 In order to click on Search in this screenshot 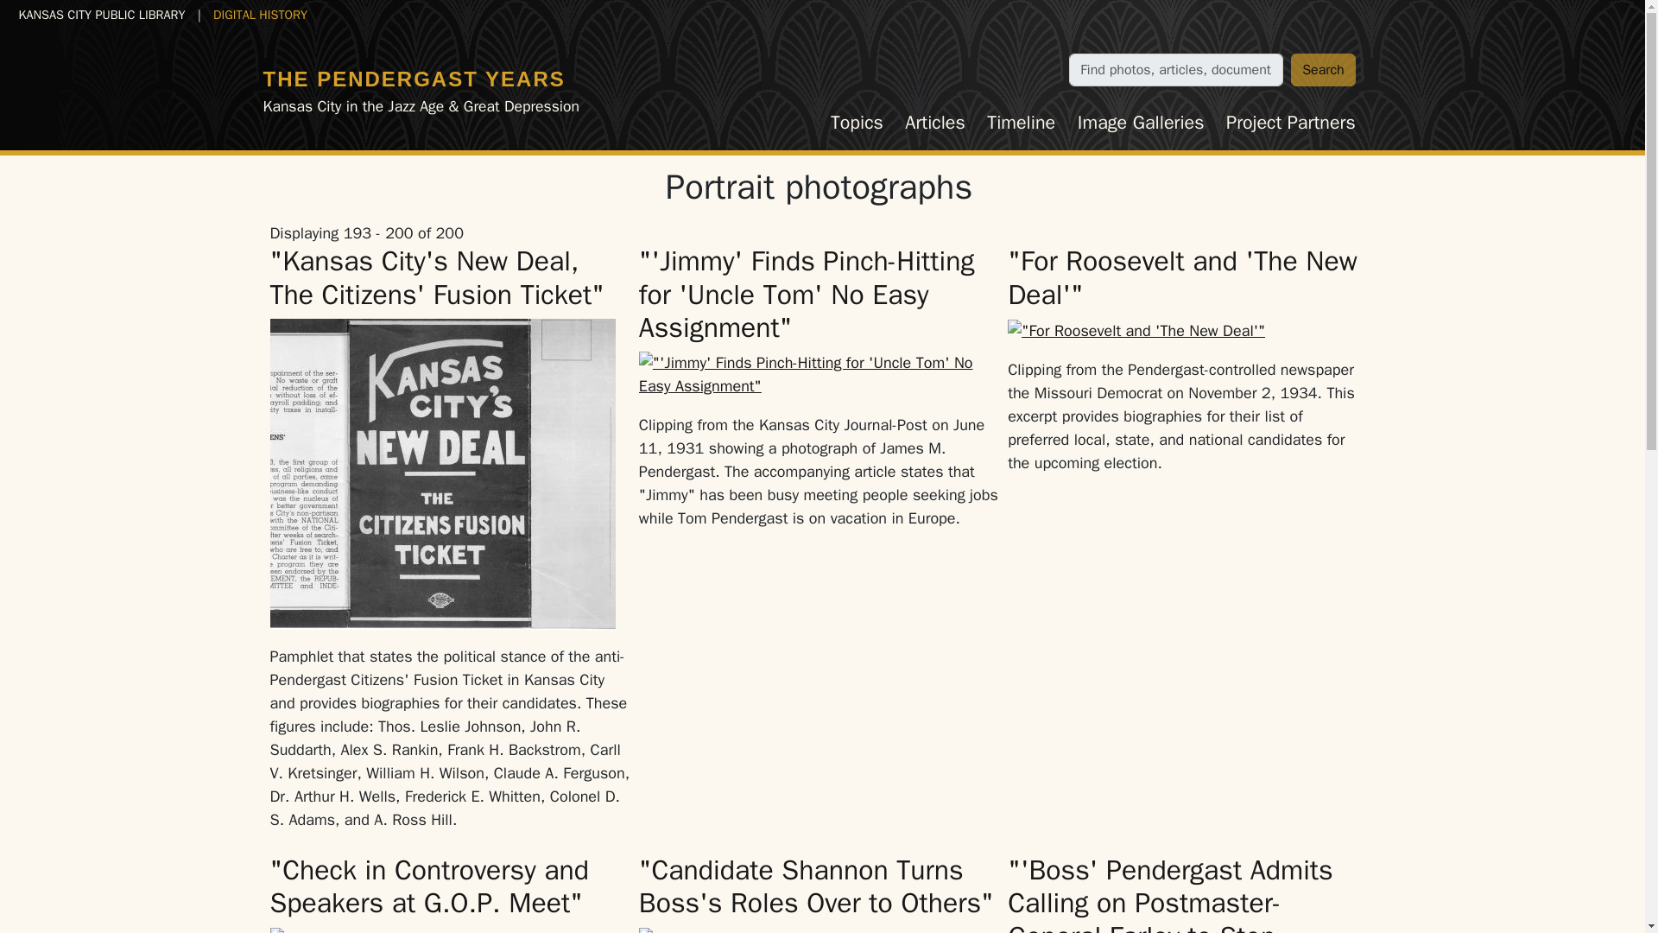, I will do `click(1323, 69)`.